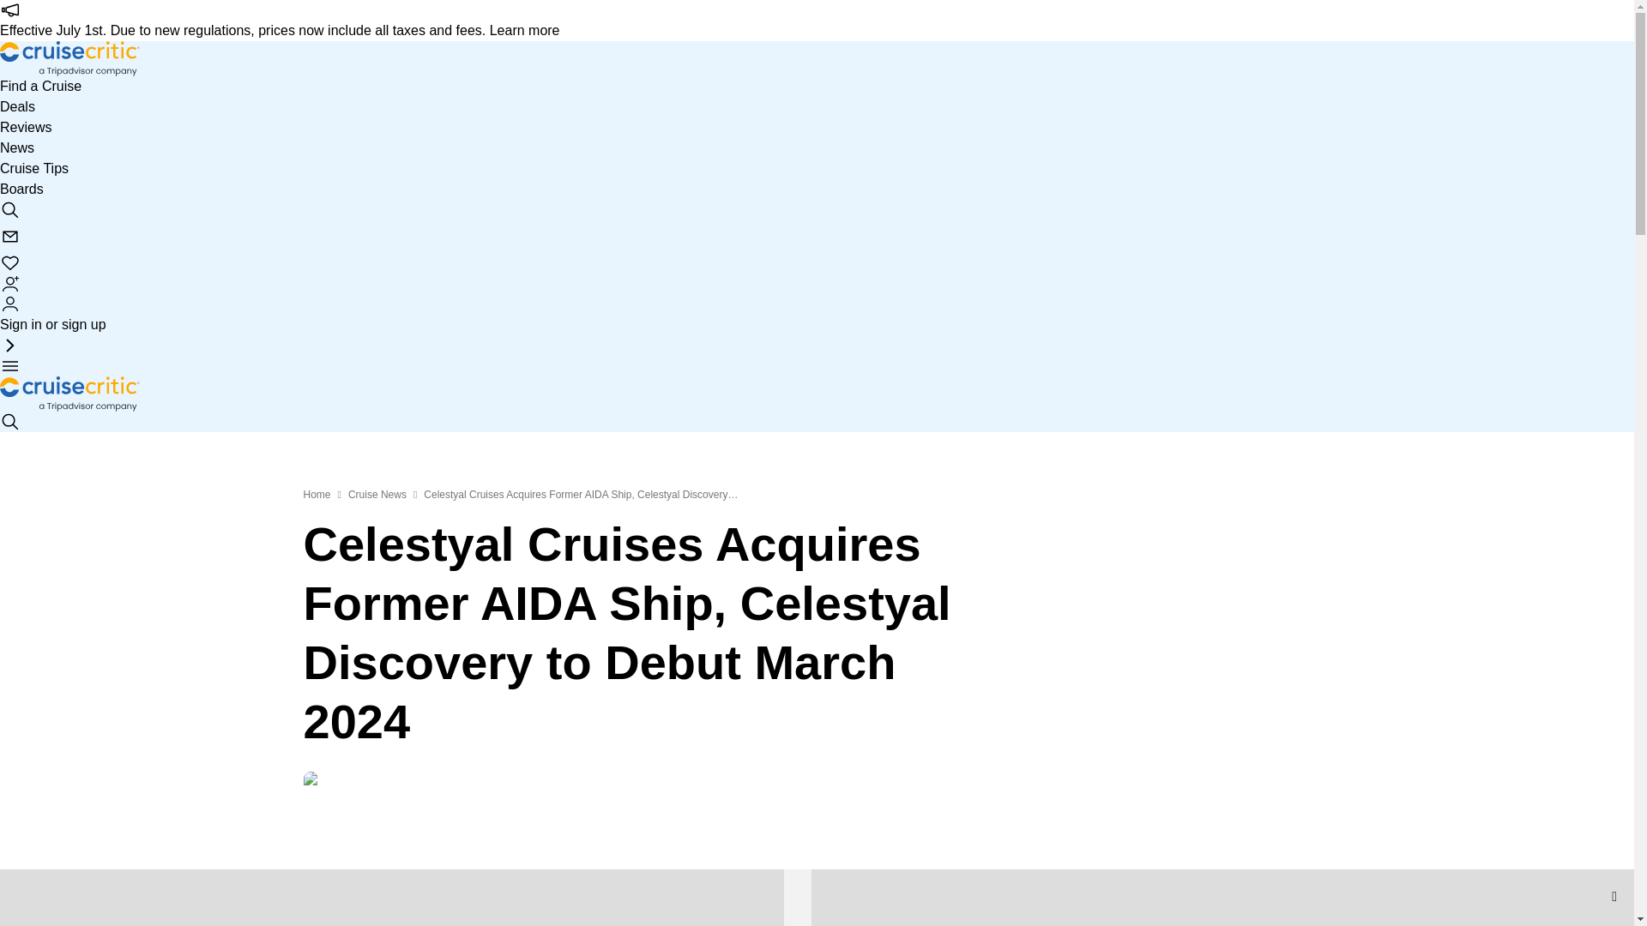  I want to click on Sign in or sign up, so click(53, 314).